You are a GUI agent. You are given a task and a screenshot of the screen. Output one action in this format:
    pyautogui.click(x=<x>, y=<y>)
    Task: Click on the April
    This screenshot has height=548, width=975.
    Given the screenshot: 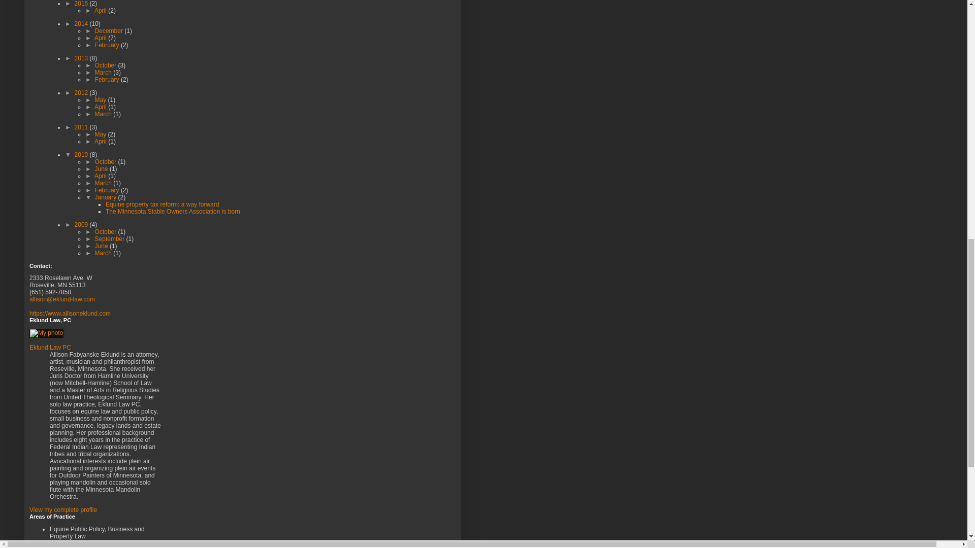 What is the action you would take?
    pyautogui.click(x=102, y=38)
    